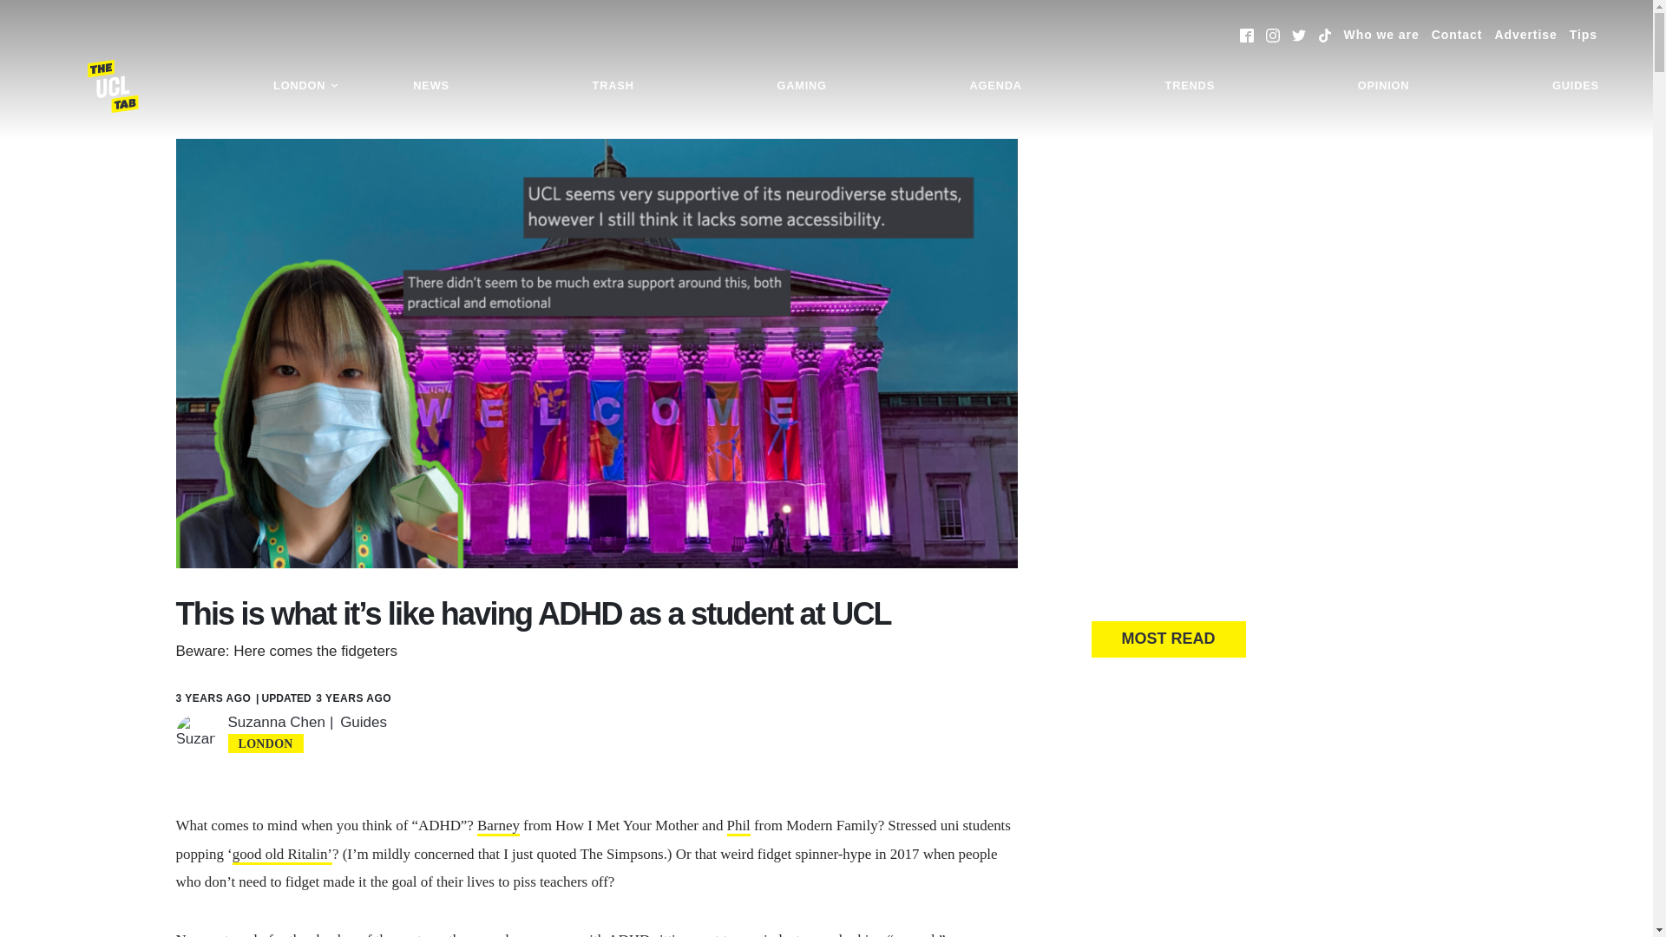  Describe the element at coordinates (305, 86) in the screenshot. I see `LONDON` at that location.